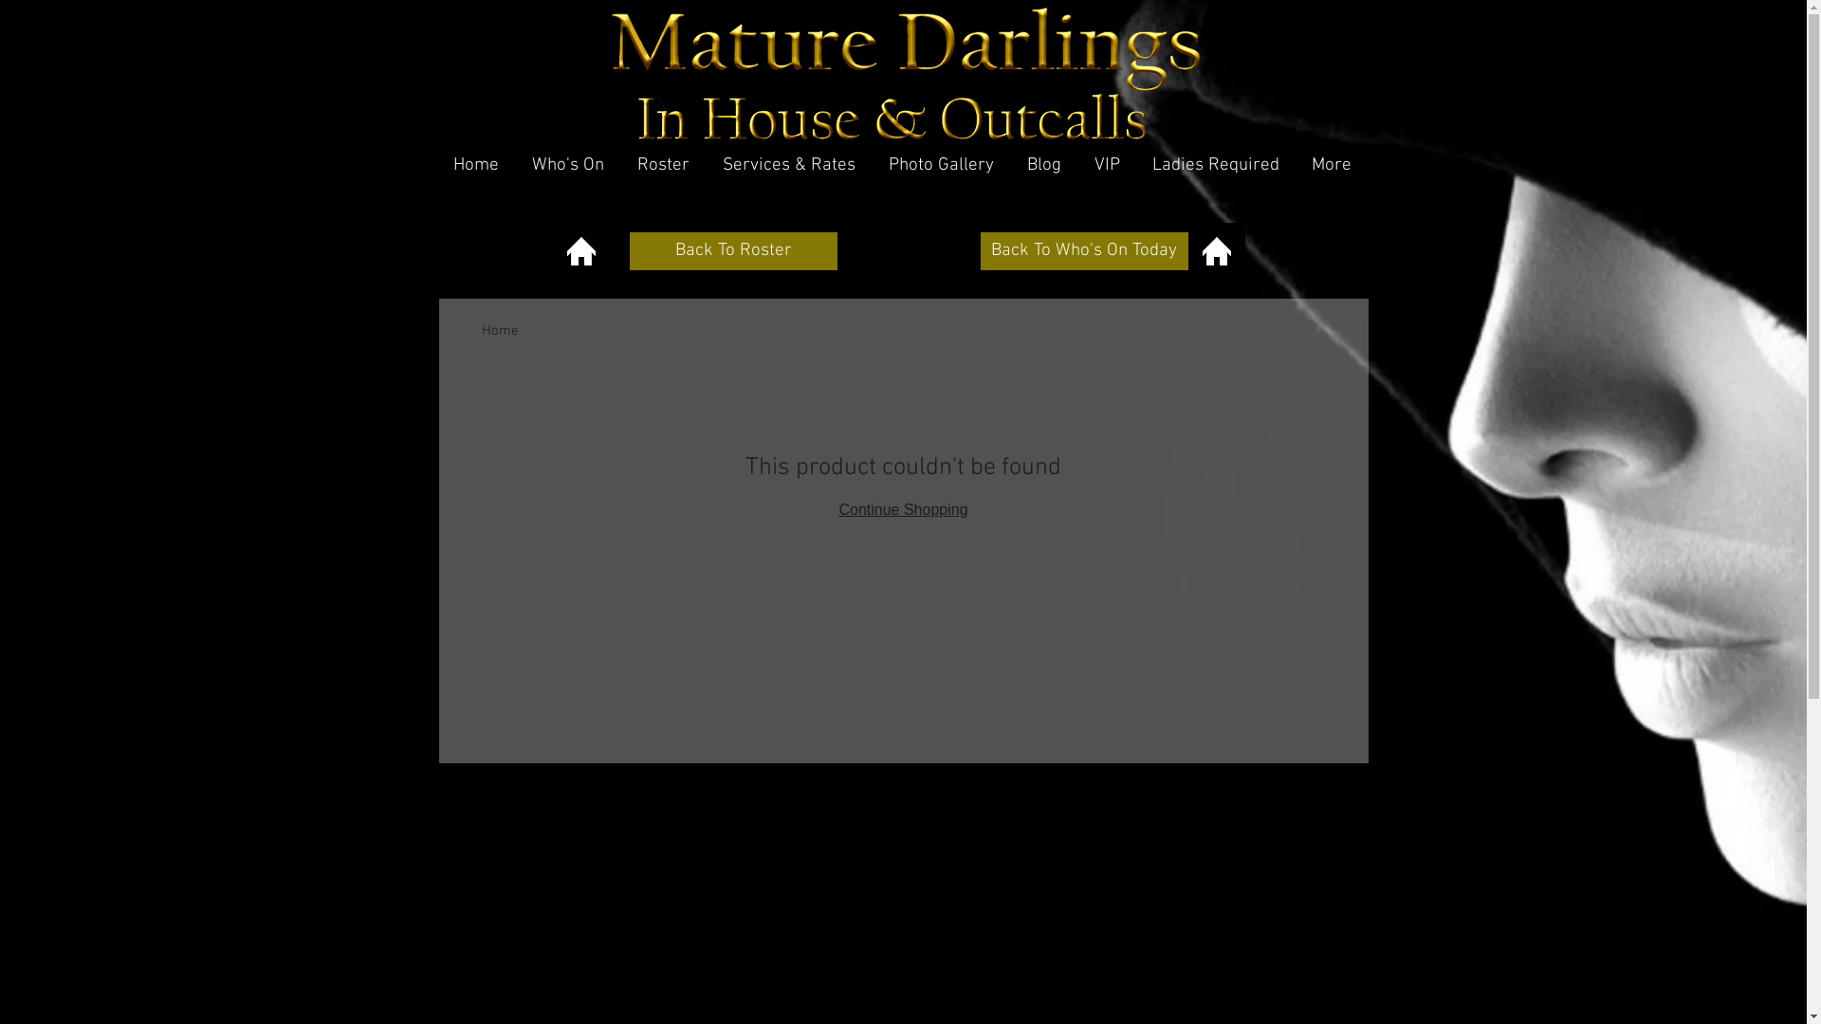  Describe the element at coordinates (903, 510) in the screenshot. I see `Continue Shopping` at that location.